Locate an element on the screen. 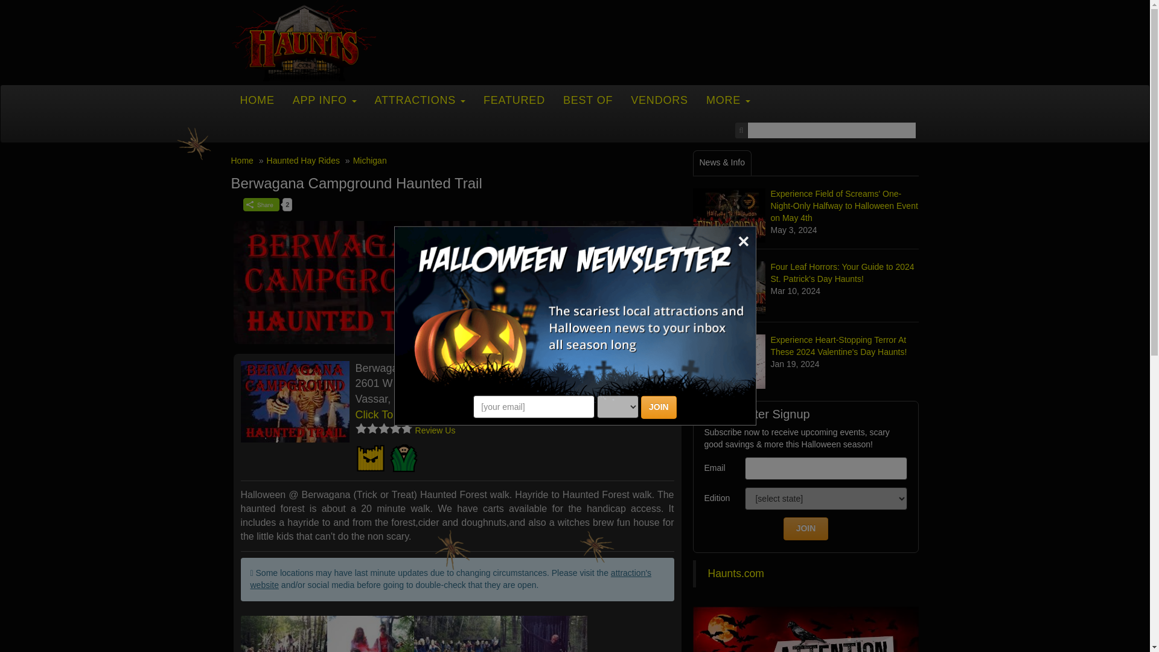  ATTRACTIONS is located at coordinates (420, 100).